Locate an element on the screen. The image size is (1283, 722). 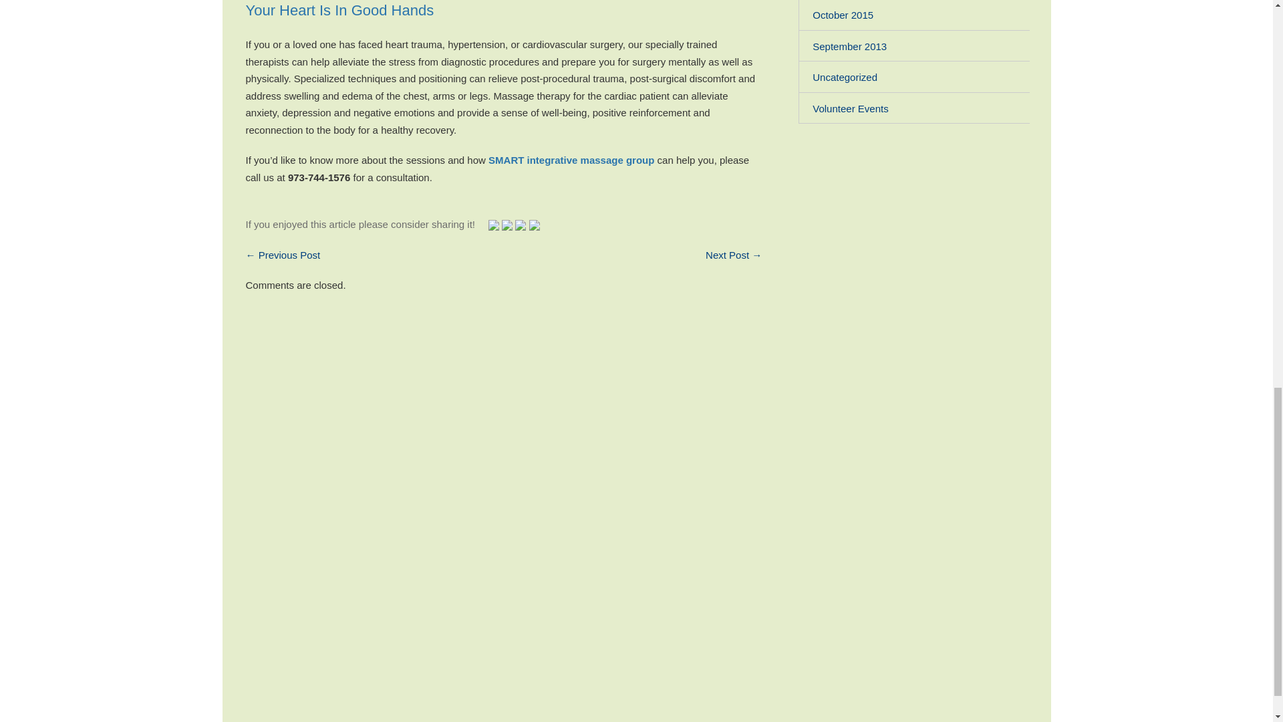
twitter is located at coordinates (493, 225).